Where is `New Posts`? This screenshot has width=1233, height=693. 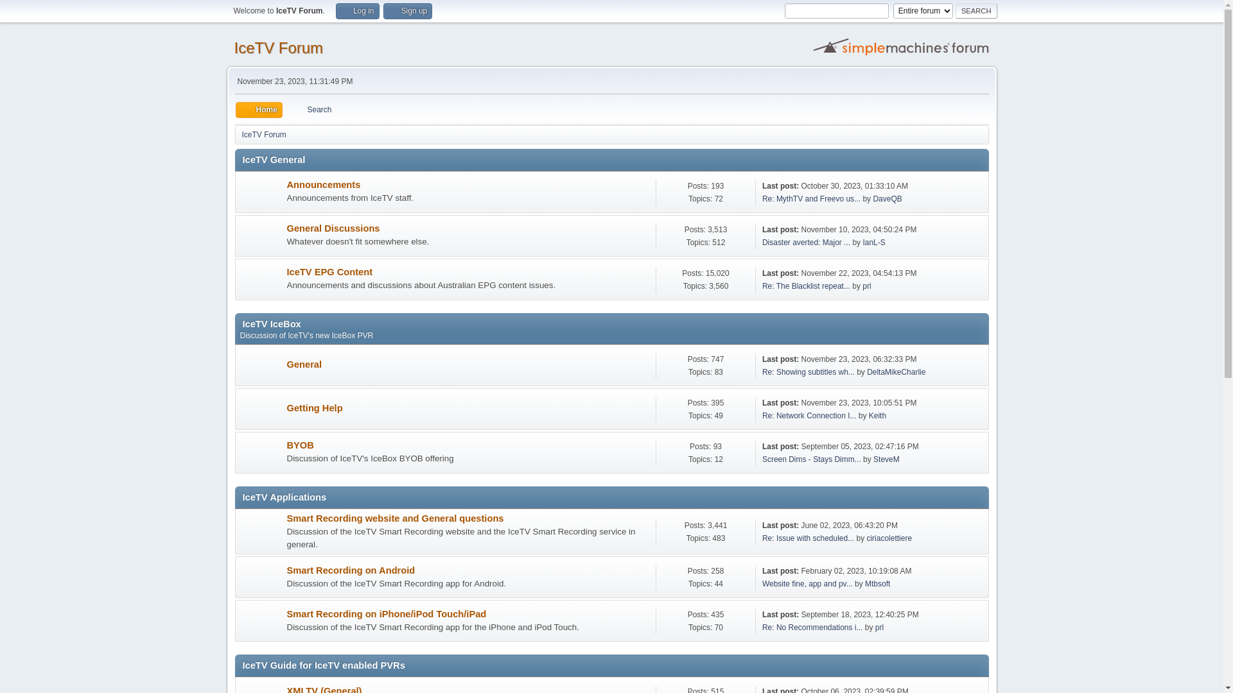
New Posts is located at coordinates (261, 280).